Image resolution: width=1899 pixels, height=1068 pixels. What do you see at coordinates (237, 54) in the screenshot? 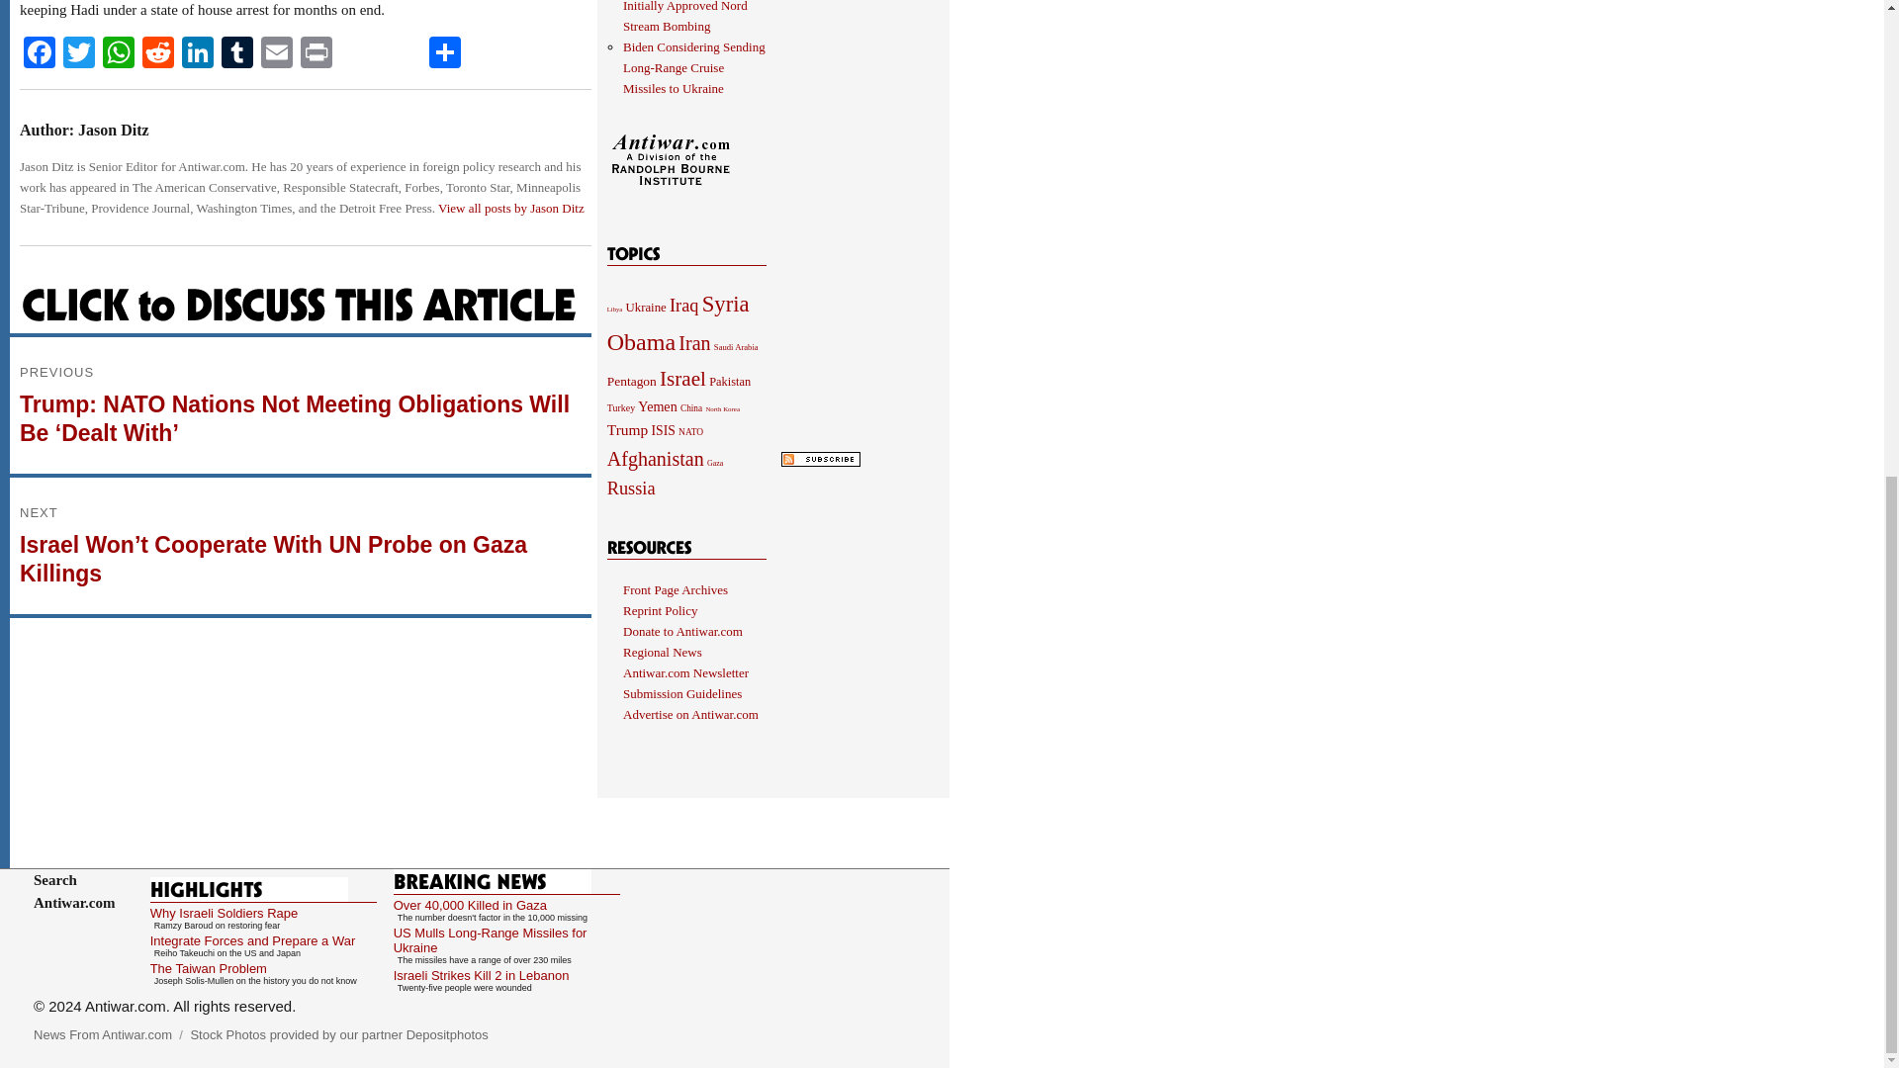
I see `Tumblr` at bounding box center [237, 54].